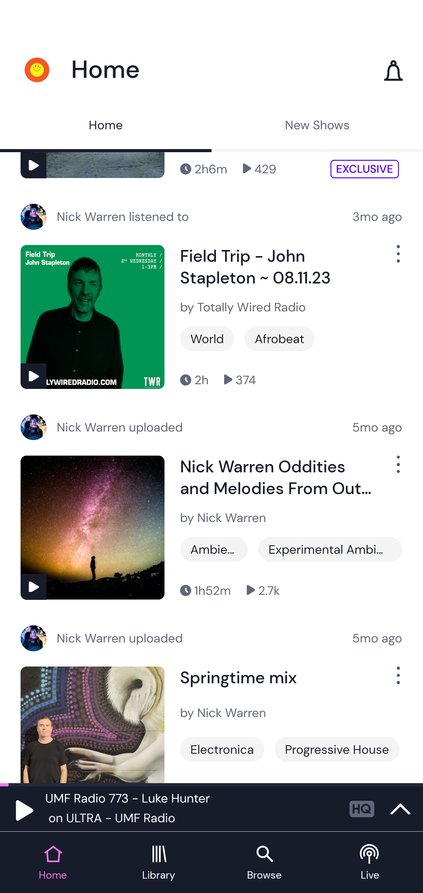 This screenshot has width=423, height=893. What do you see at coordinates (222, 749) in the screenshot?
I see `Electronica` at bounding box center [222, 749].